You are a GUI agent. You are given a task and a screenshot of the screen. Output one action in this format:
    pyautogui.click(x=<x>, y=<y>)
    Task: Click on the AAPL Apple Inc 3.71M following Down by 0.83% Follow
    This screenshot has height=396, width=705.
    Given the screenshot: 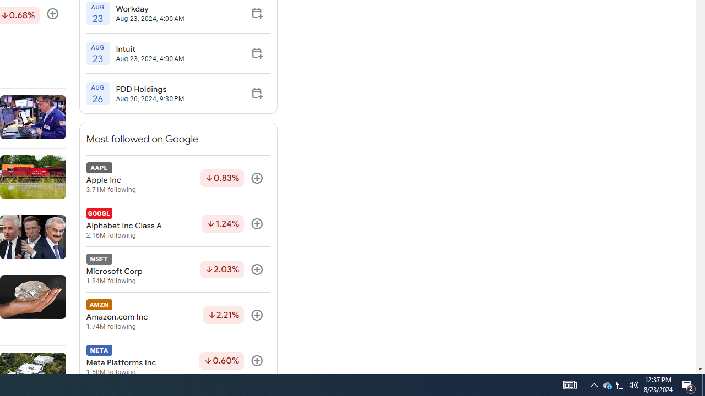 What is the action you would take?
    pyautogui.click(x=178, y=178)
    